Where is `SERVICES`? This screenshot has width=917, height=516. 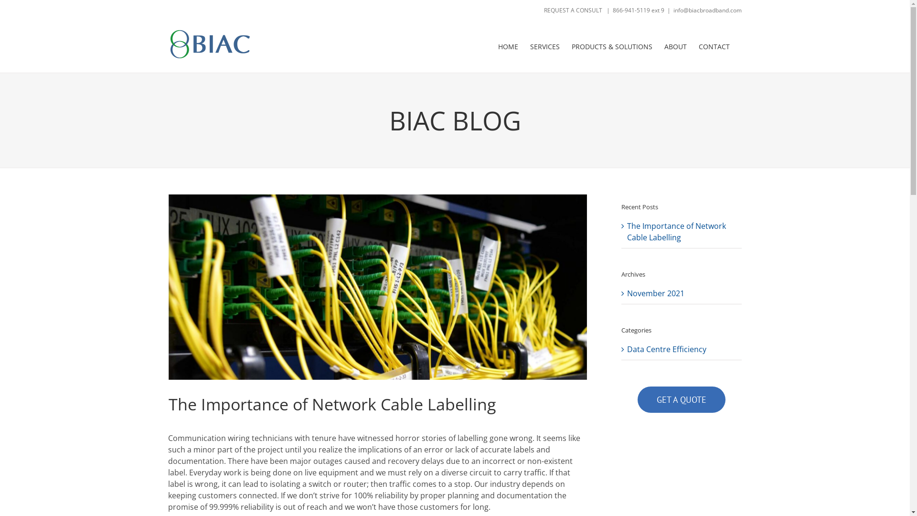 SERVICES is located at coordinates (545, 47).